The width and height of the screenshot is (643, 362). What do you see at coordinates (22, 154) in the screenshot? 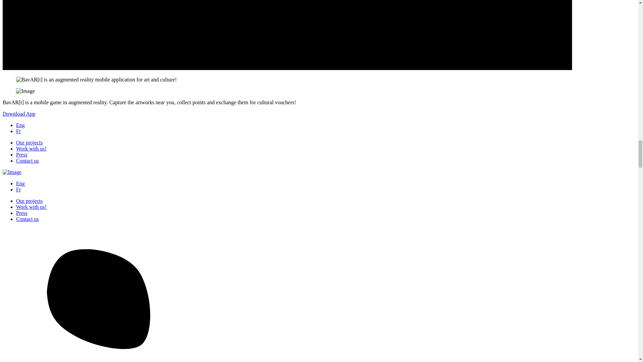
I see `Press` at bounding box center [22, 154].